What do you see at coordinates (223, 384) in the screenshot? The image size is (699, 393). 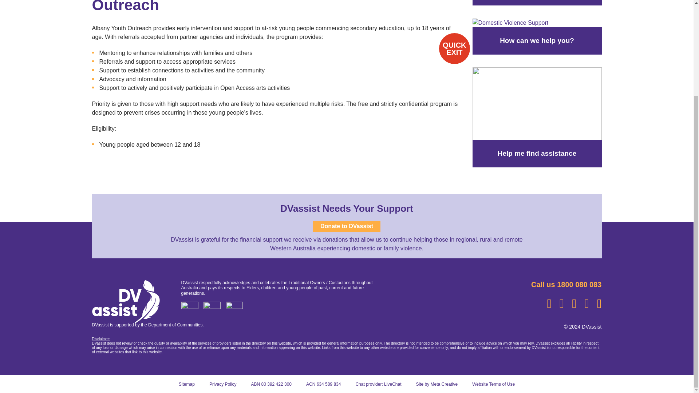 I see `Privacy Policy` at bounding box center [223, 384].